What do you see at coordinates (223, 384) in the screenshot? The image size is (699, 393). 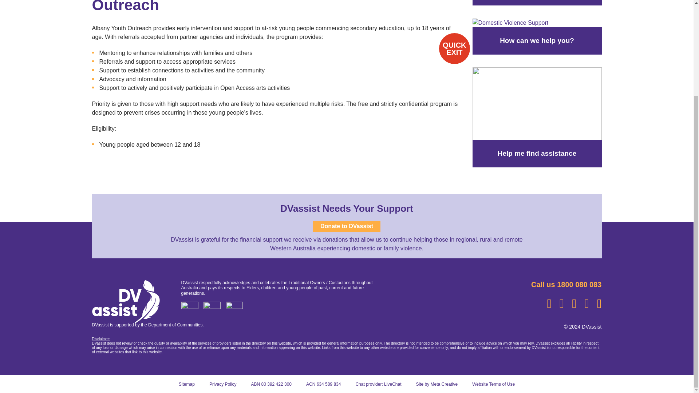 I see `Privacy Policy` at bounding box center [223, 384].